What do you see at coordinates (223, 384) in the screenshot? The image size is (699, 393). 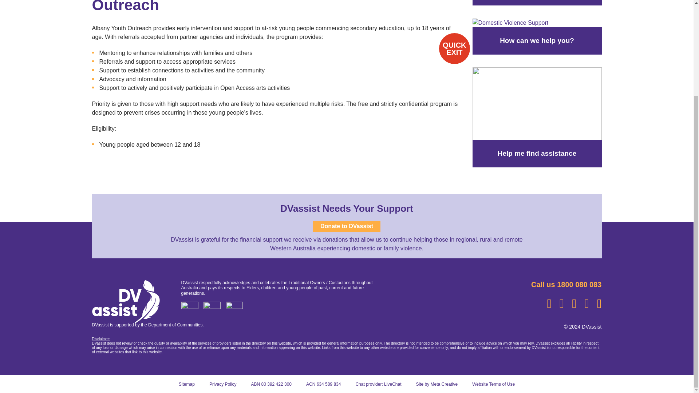 I see `Privacy Policy` at bounding box center [223, 384].